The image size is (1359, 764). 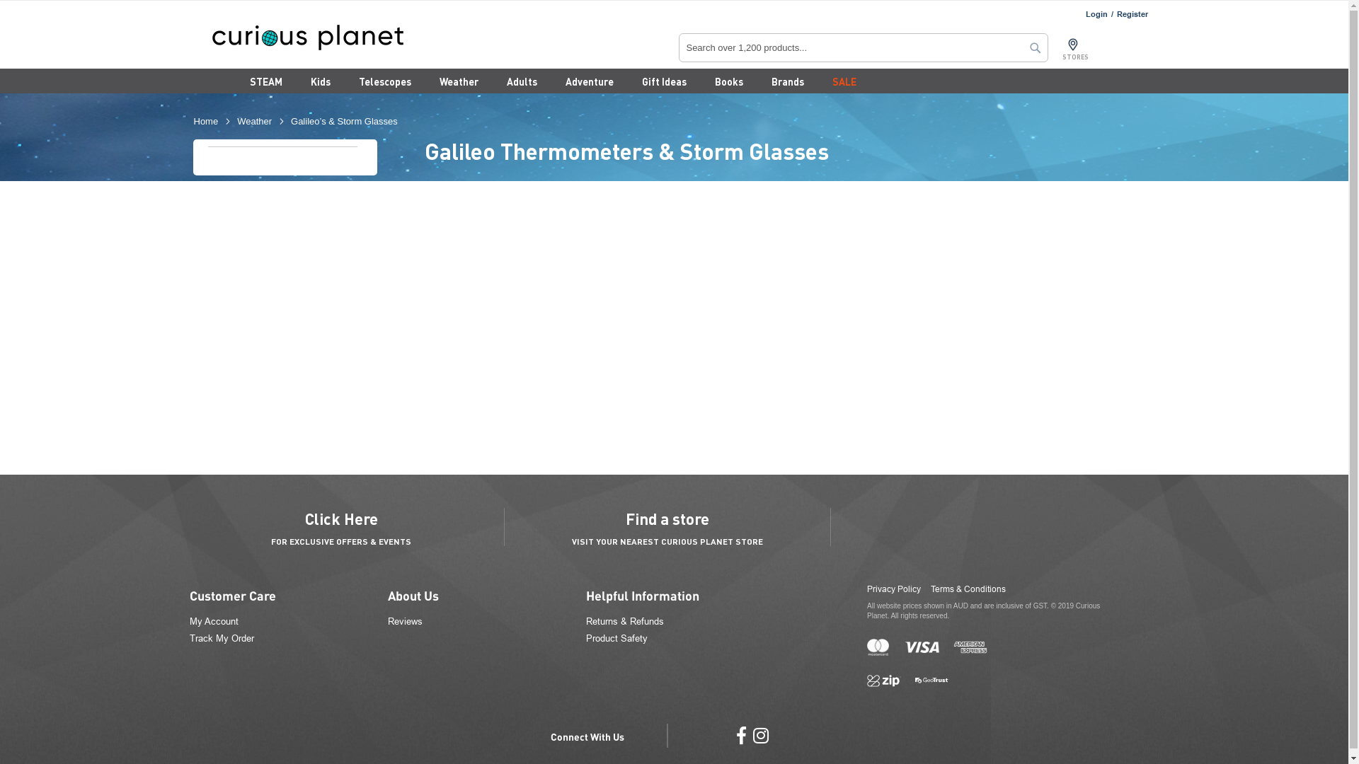 What do you see at coordinates (320, 82) in the screenshot?
I see `Kids` at bounding box center [320, 82].